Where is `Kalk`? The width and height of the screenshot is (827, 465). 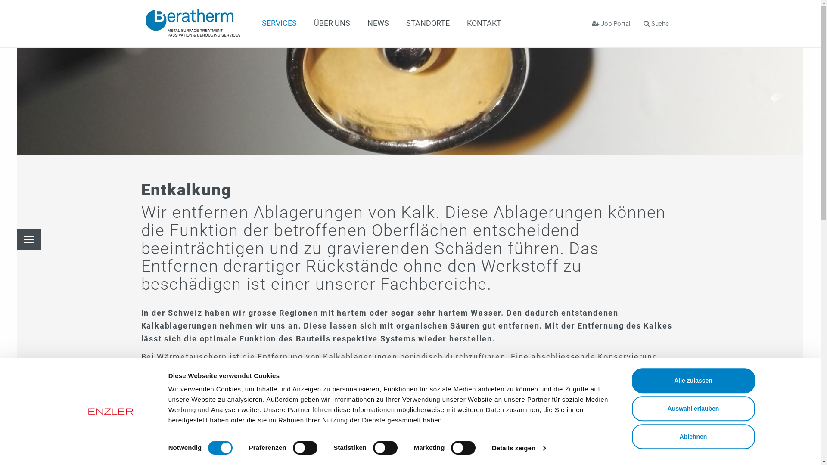 Kalk is located at coordinates (410, 77).